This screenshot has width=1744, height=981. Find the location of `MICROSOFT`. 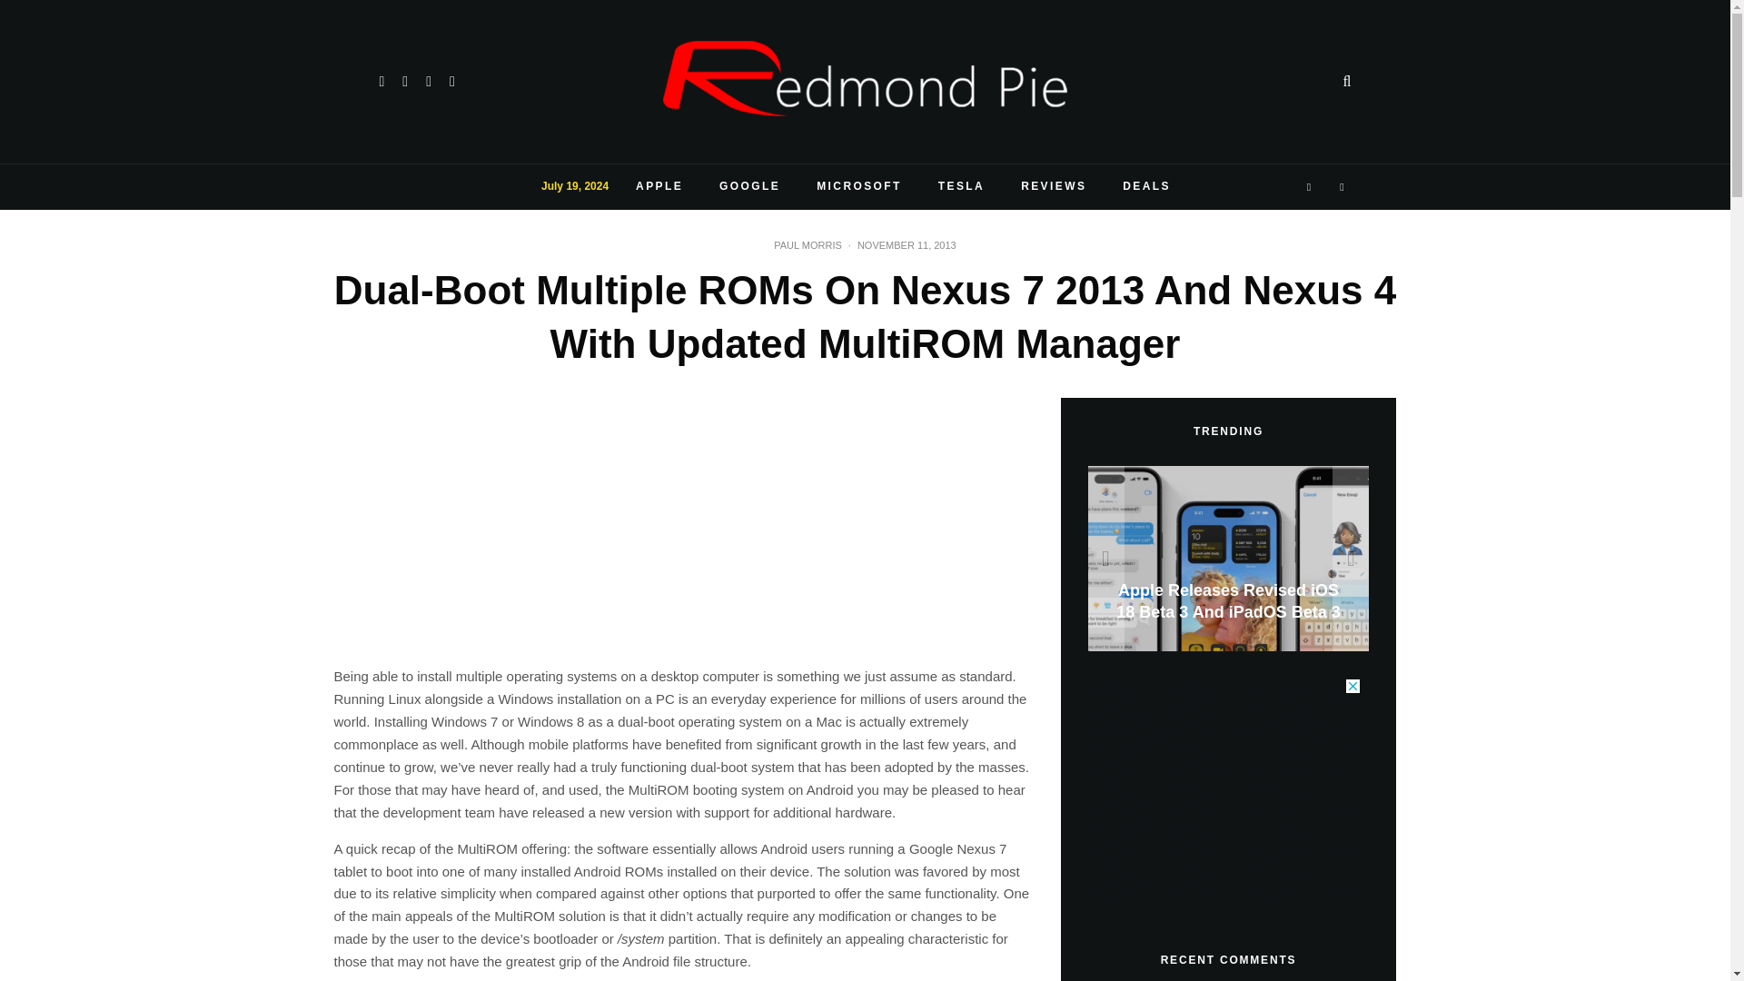

MICROSOFT is located at coordinates (859, 187).